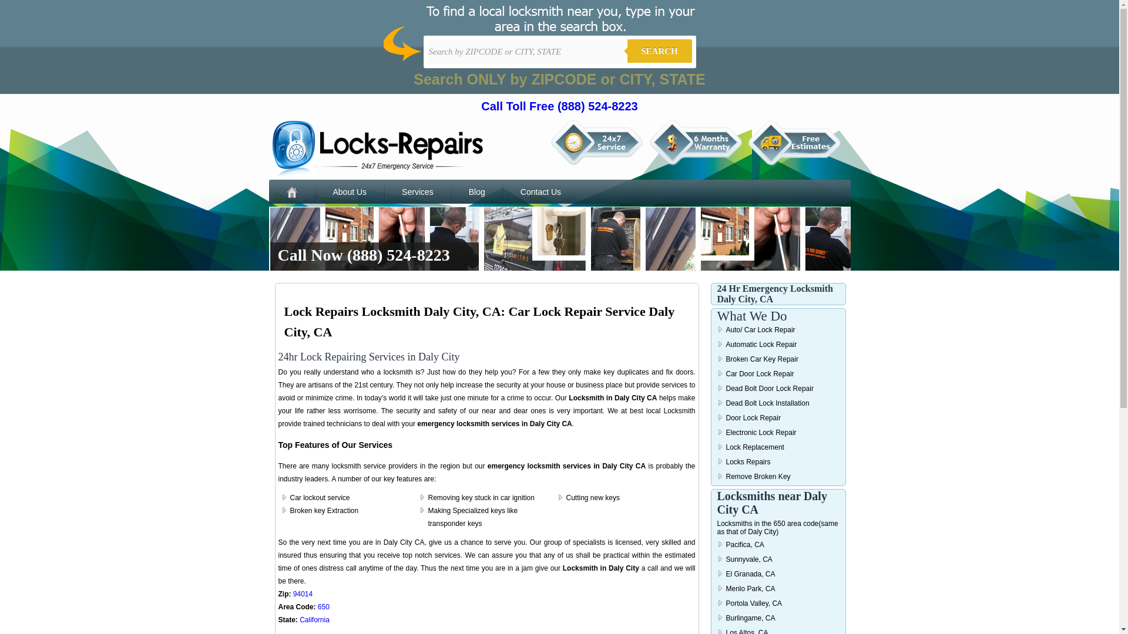 Image resolution: width=1128 pixels, height=634 pixels. What do you see at coordinates (418, 191) in the screenshot?
I see `Services` at bounding box center [418, 191].